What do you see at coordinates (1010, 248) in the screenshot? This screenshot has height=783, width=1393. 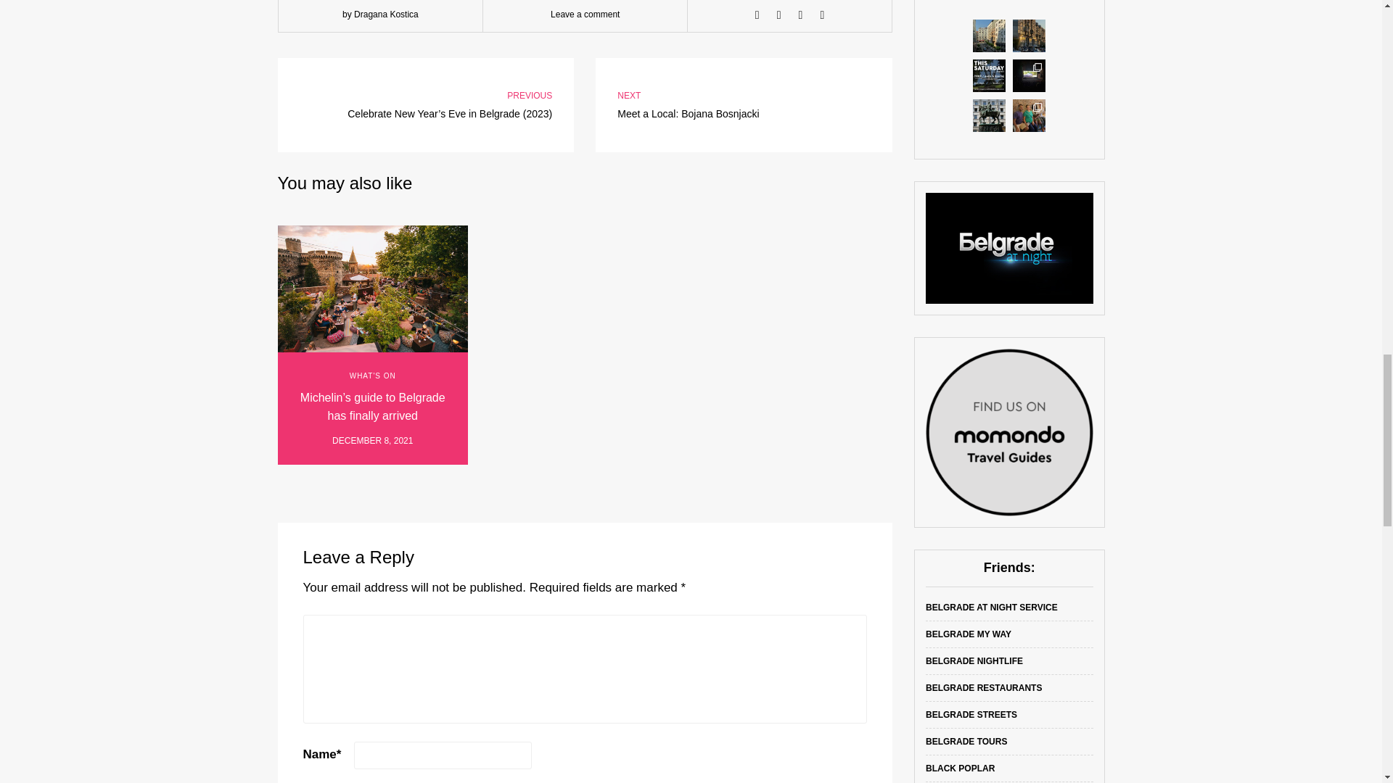 I see `wiso portal` at bounding box center [1010, 248].